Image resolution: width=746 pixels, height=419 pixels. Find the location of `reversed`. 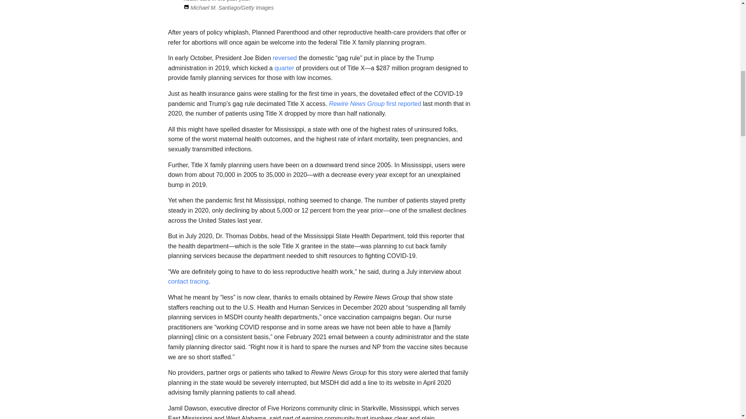

reversed is located at coordinates (285, 58).